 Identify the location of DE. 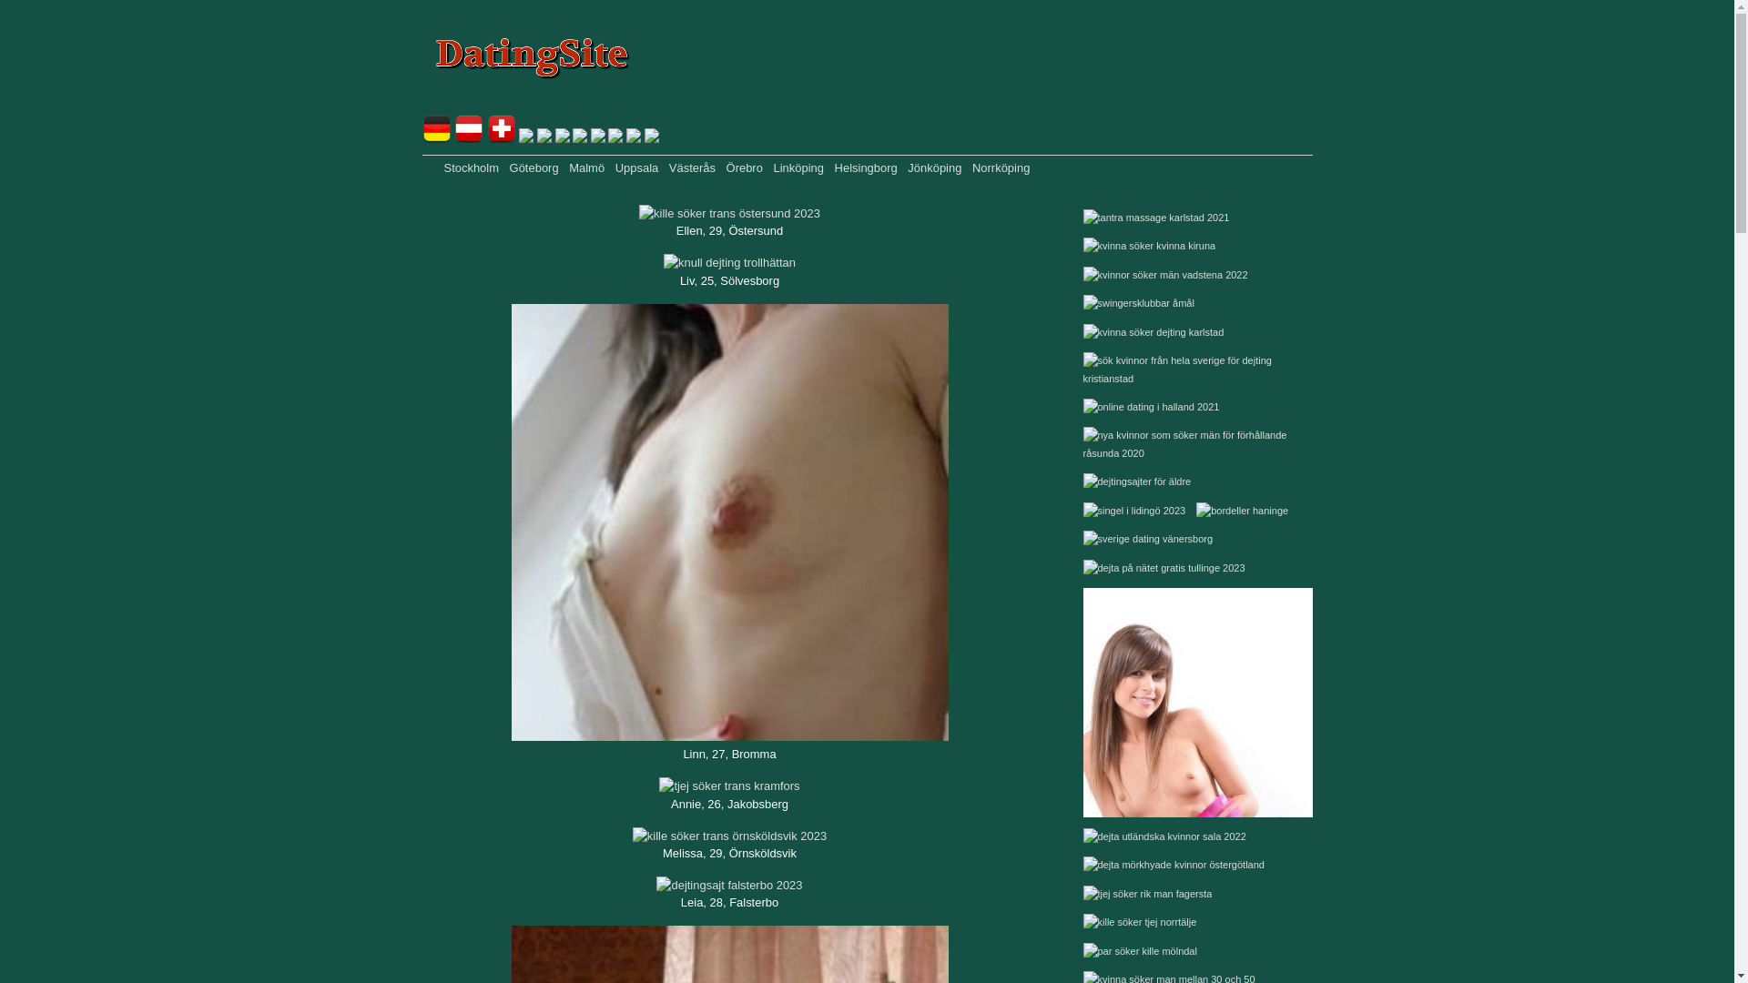
(437, 138).